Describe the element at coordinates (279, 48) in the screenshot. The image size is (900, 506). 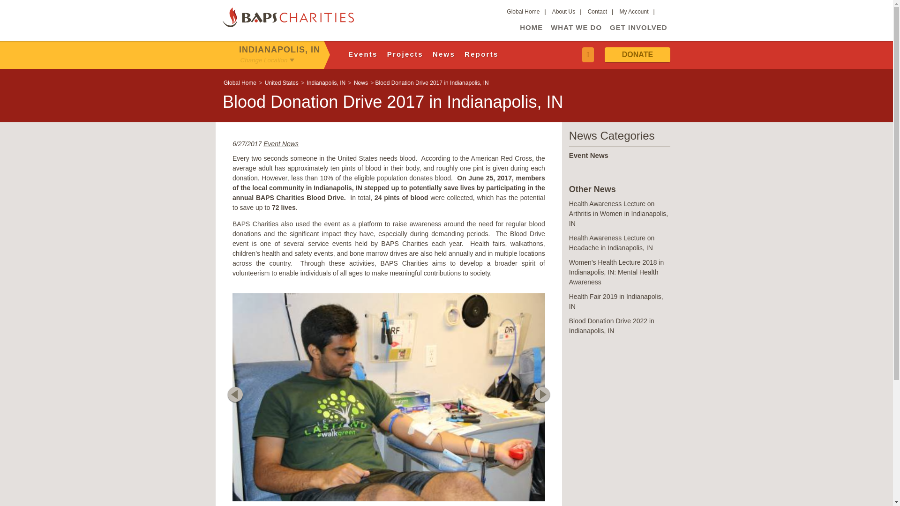
I see `INDIANAPOLIS, IN` at that location.